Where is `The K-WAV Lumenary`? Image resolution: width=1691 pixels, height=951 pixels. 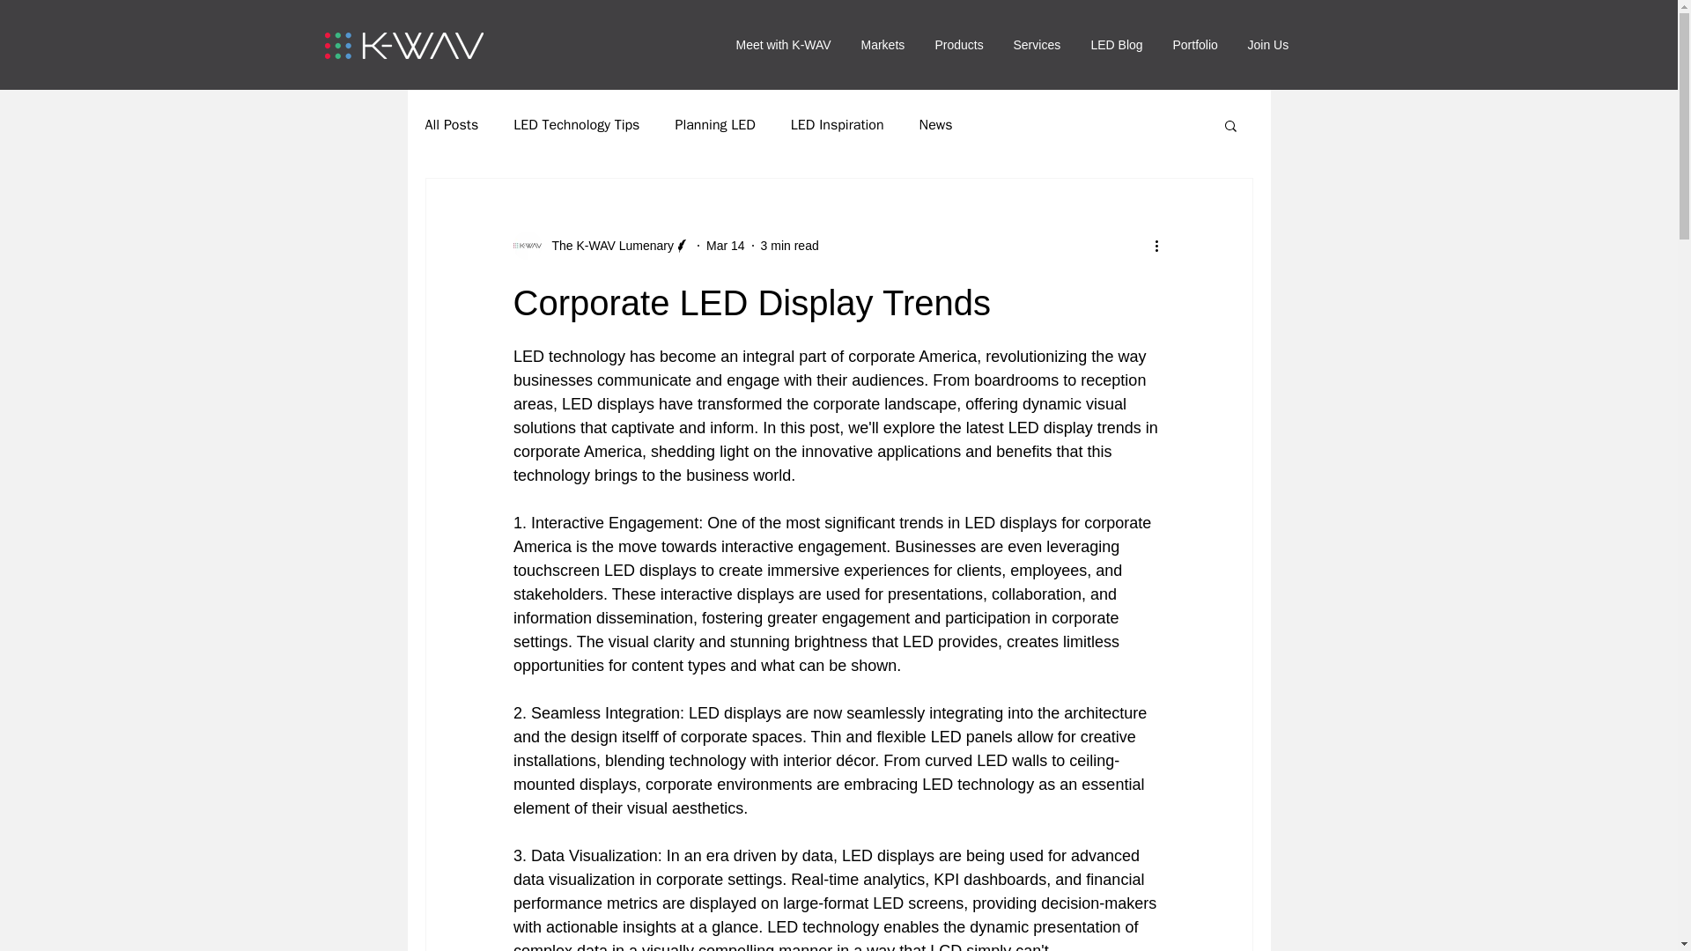
The K-WAV Lumenary is located at coordinates (601, 245).